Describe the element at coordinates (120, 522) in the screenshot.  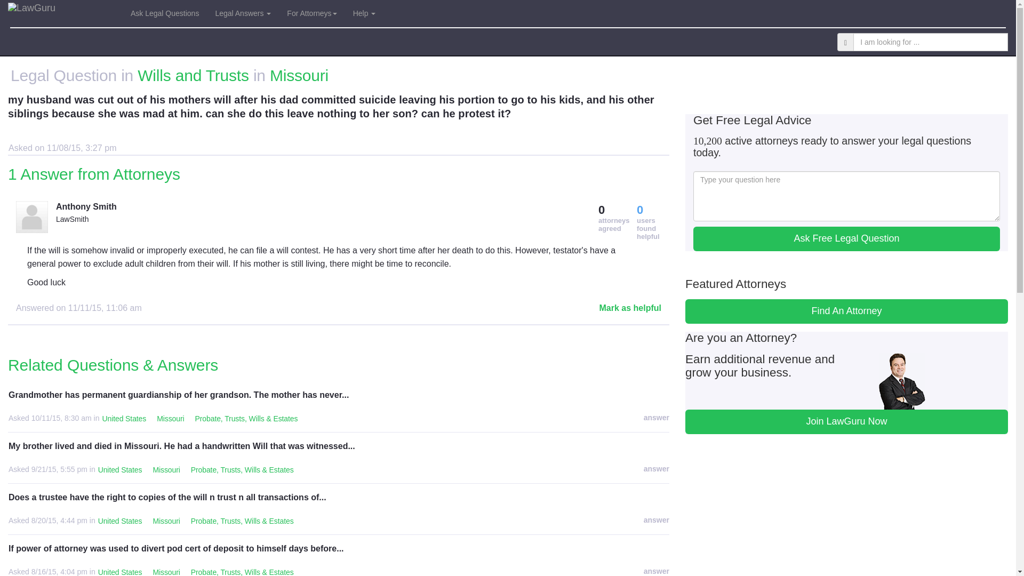
I see `United States` at that location.